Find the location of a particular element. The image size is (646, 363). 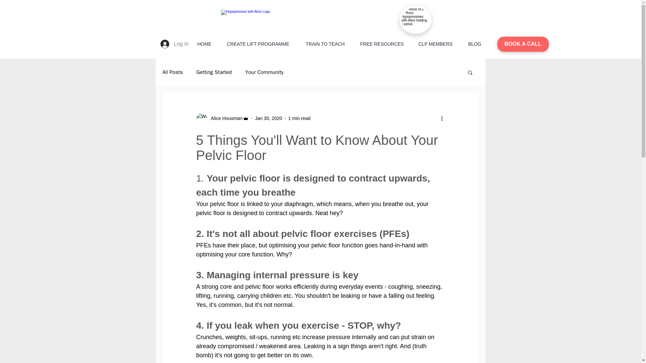

All Posts is located at coordinates (172, 72).